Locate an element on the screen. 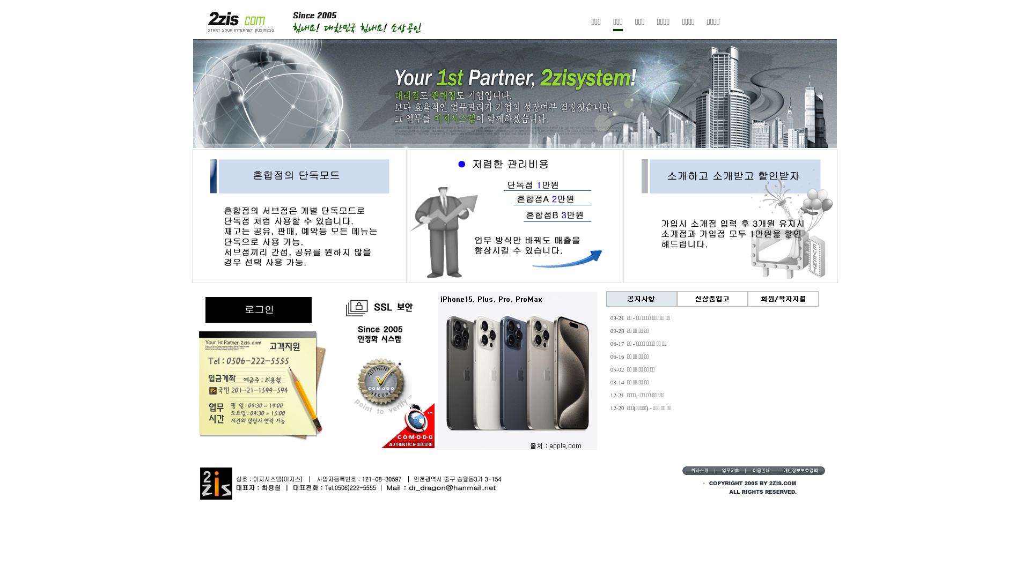 Image resolution: width=1030 pixels, height=579 pixels.            is located at coordinates (782, 469).